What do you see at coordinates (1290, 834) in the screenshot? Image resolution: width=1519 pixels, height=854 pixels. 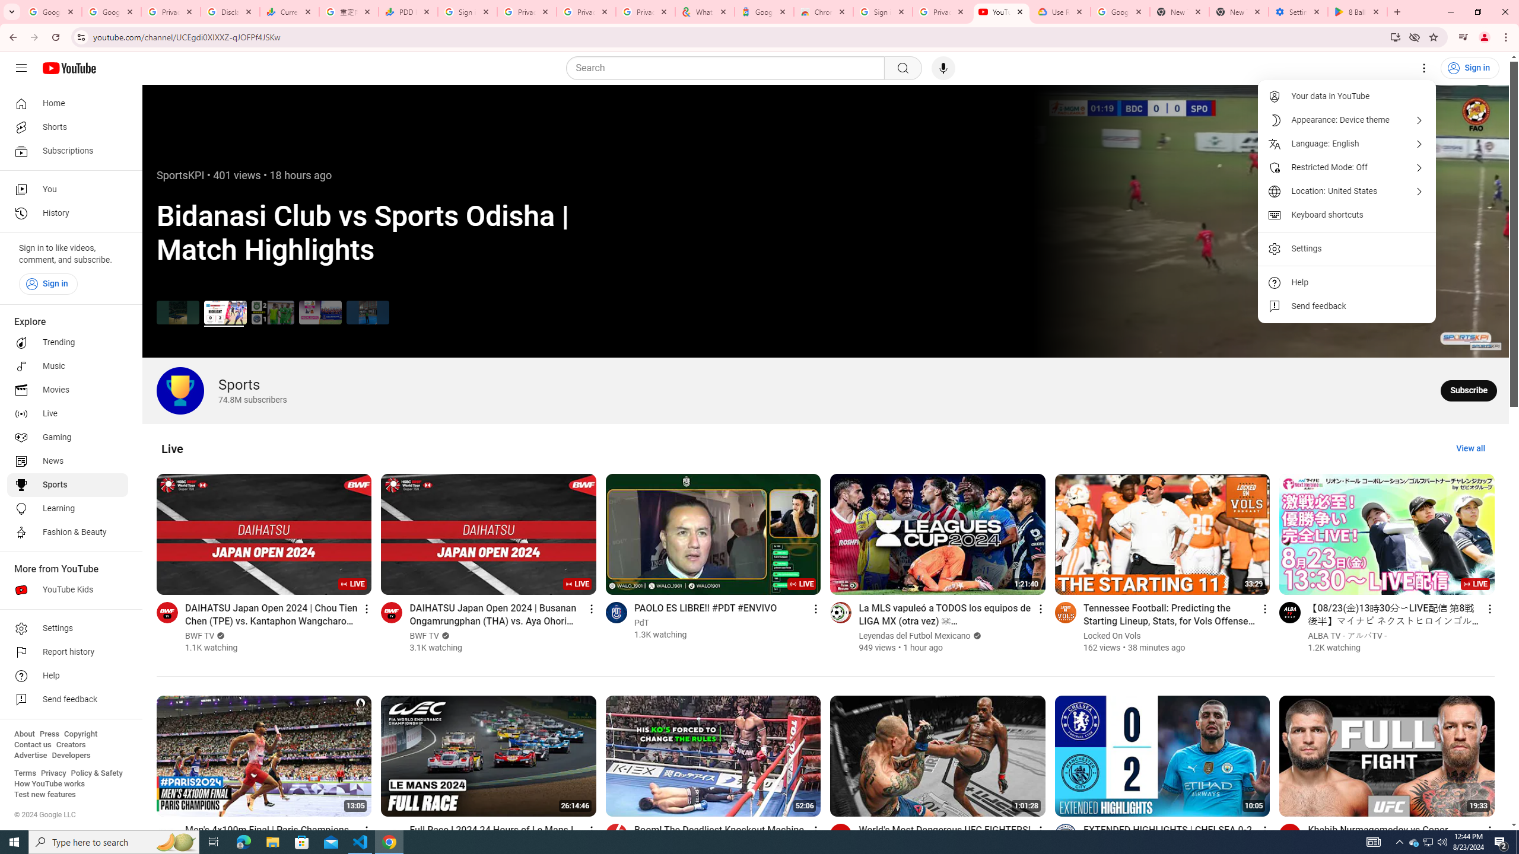 I see `Go to channel` at bounding box center [1290, 834].